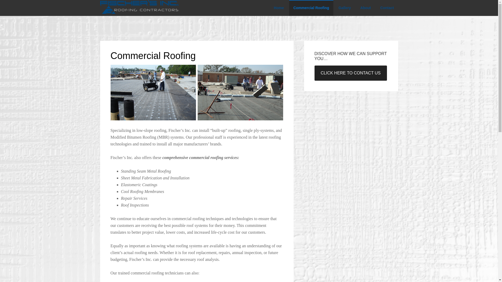 The height and width of the screenshot is (282, 502). What do you see at coordinates (387, 8) in the screenshot?
I see `Contact` at bounding box center [387, 8].